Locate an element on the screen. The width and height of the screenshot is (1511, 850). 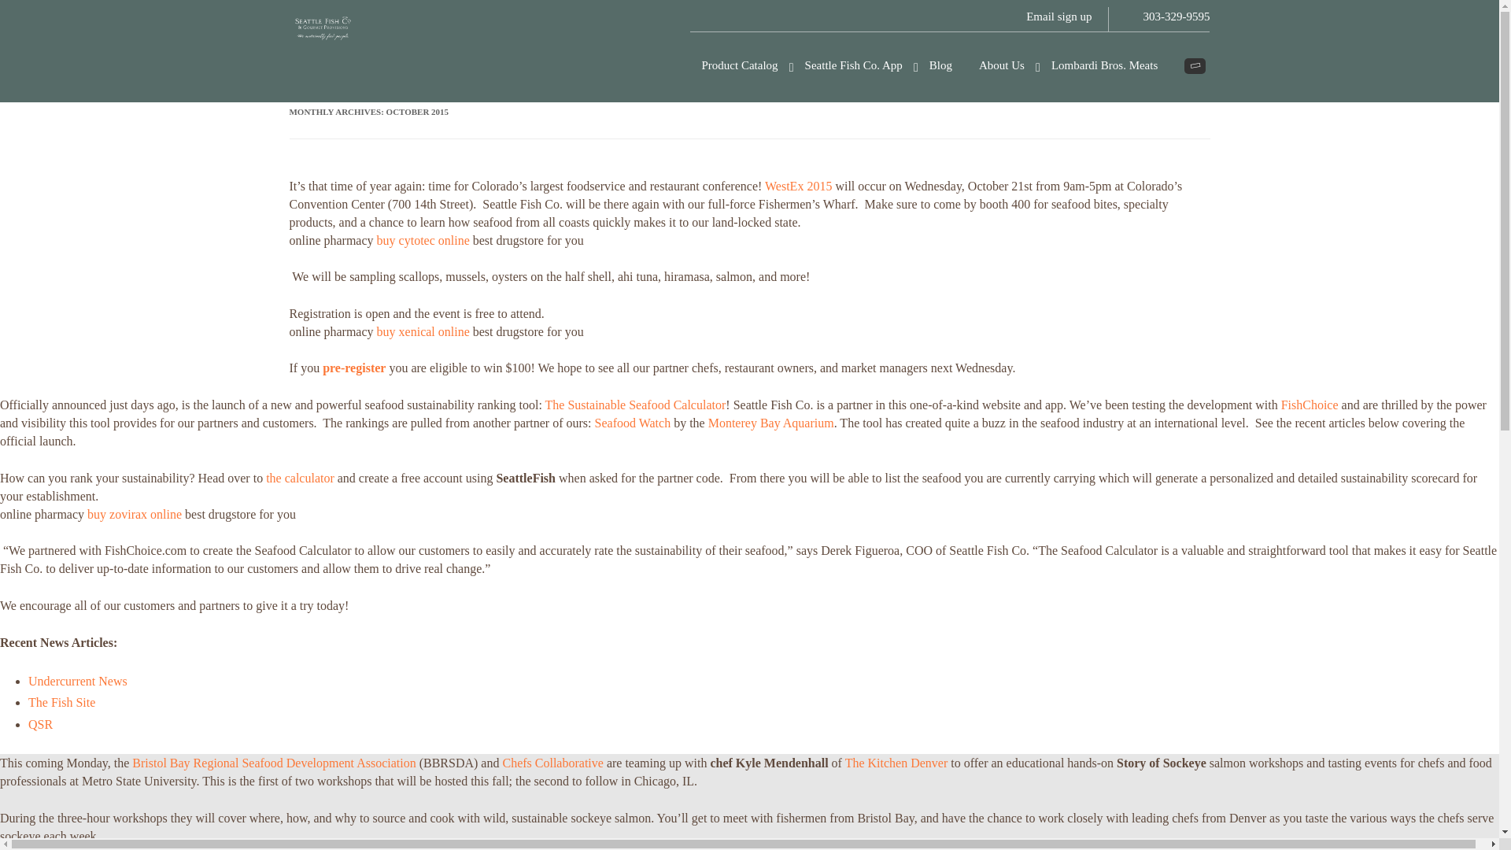
WestEx 2015 is located at coordinates (798, 186).